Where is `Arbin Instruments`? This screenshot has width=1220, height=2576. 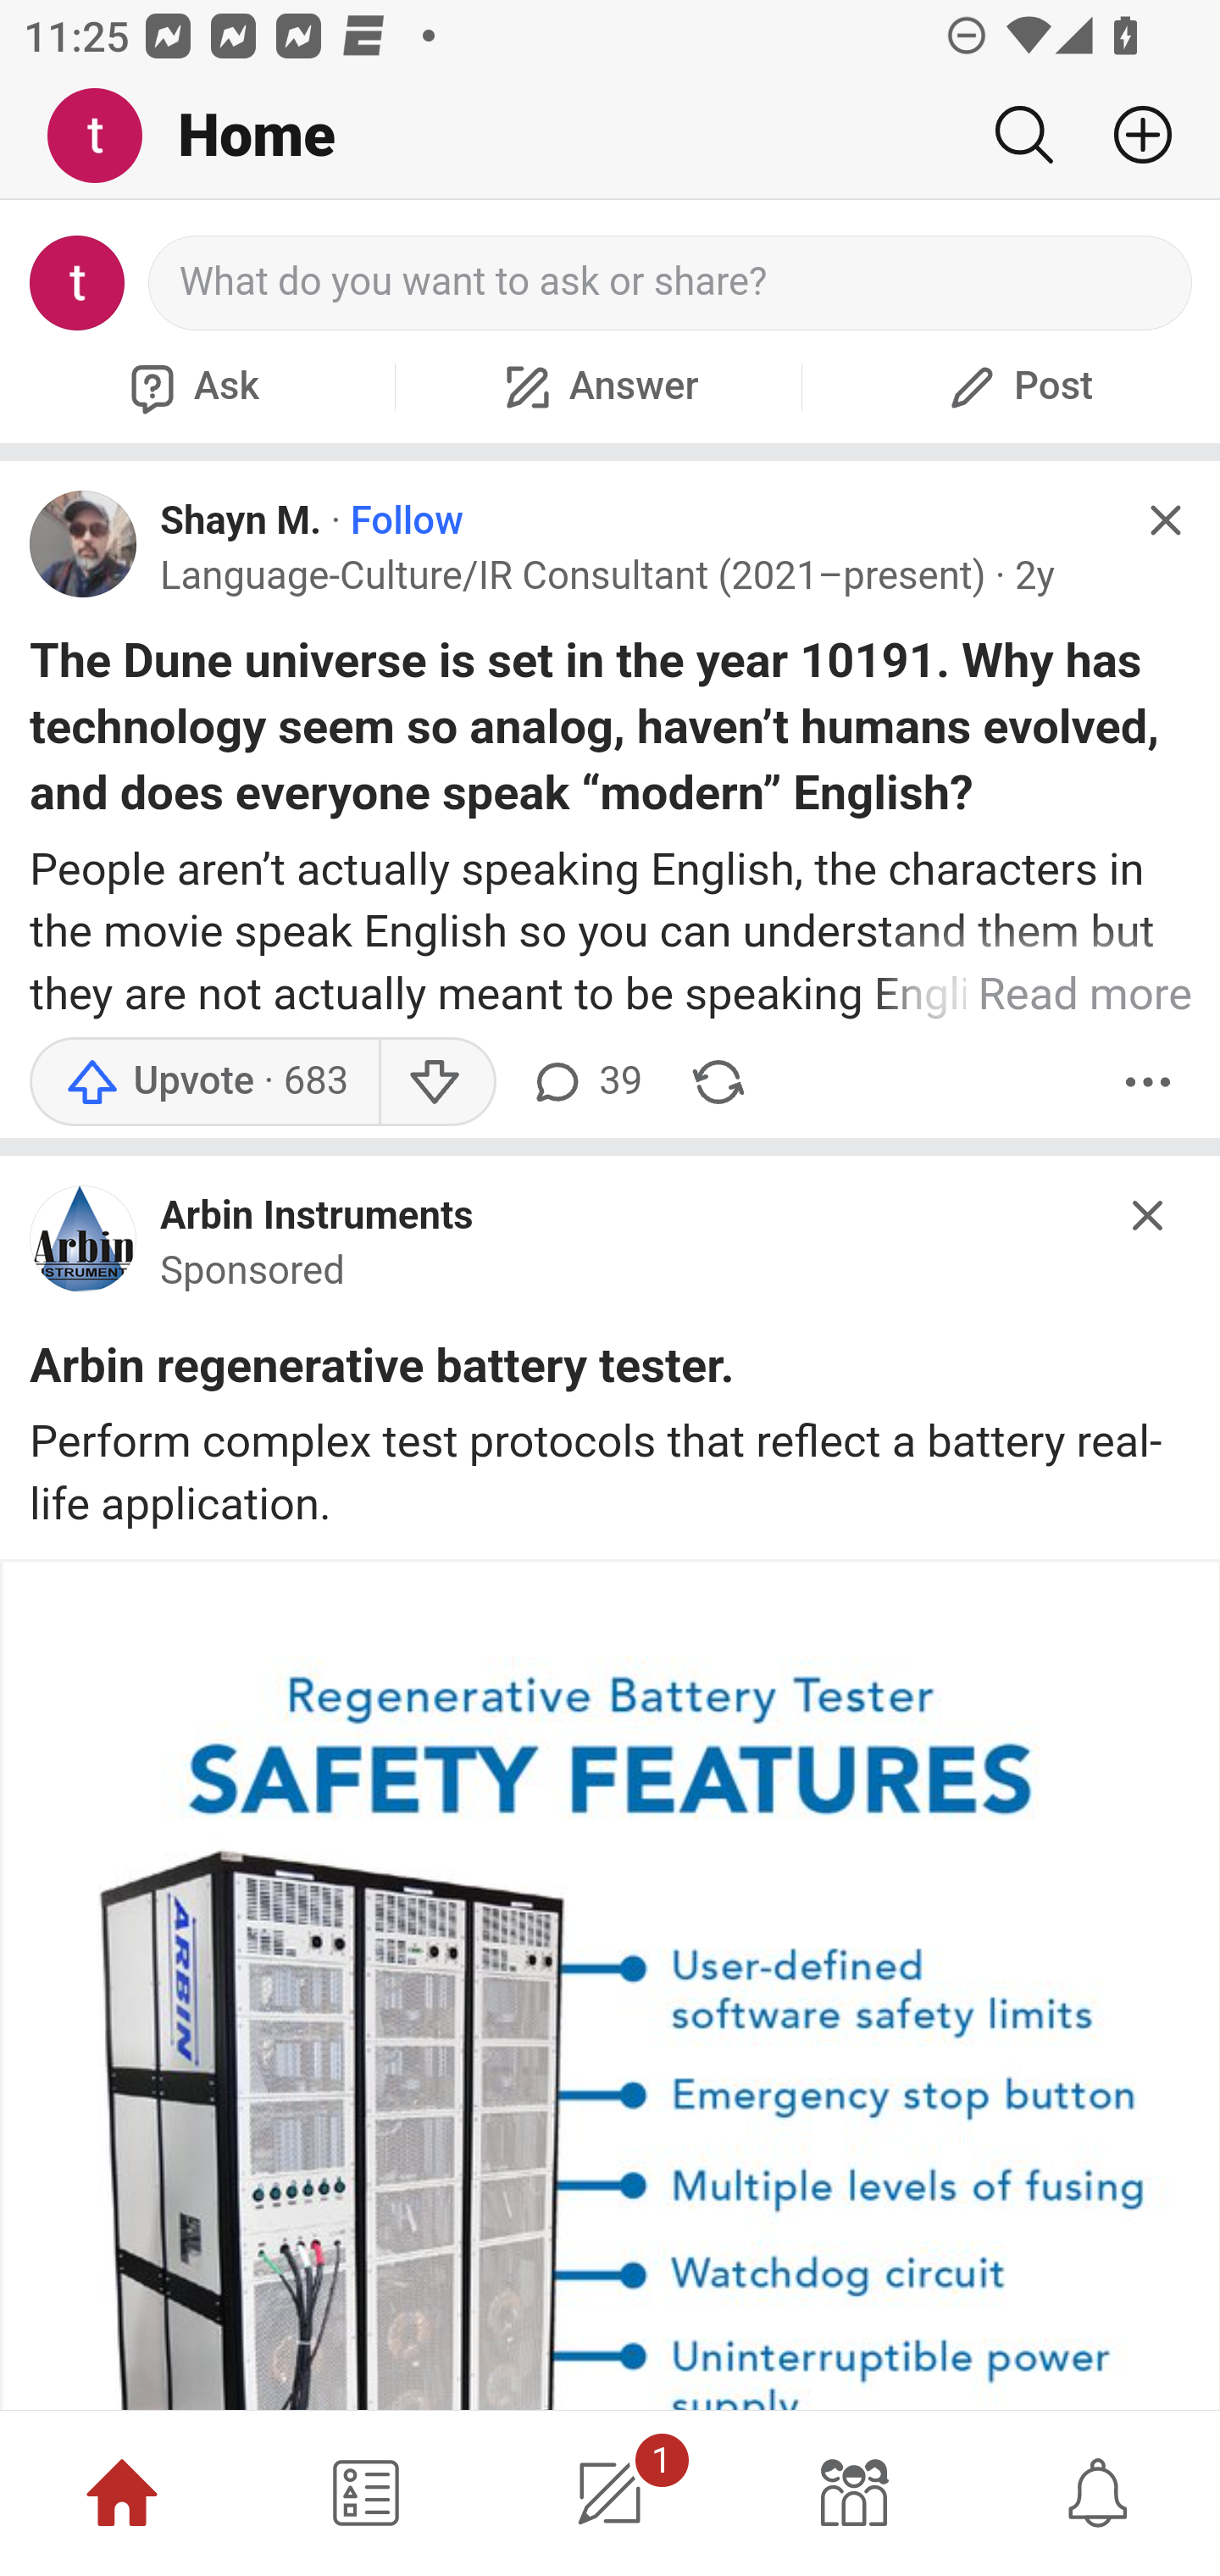 Arbin Instruments is located at coordinates (317, 1217).